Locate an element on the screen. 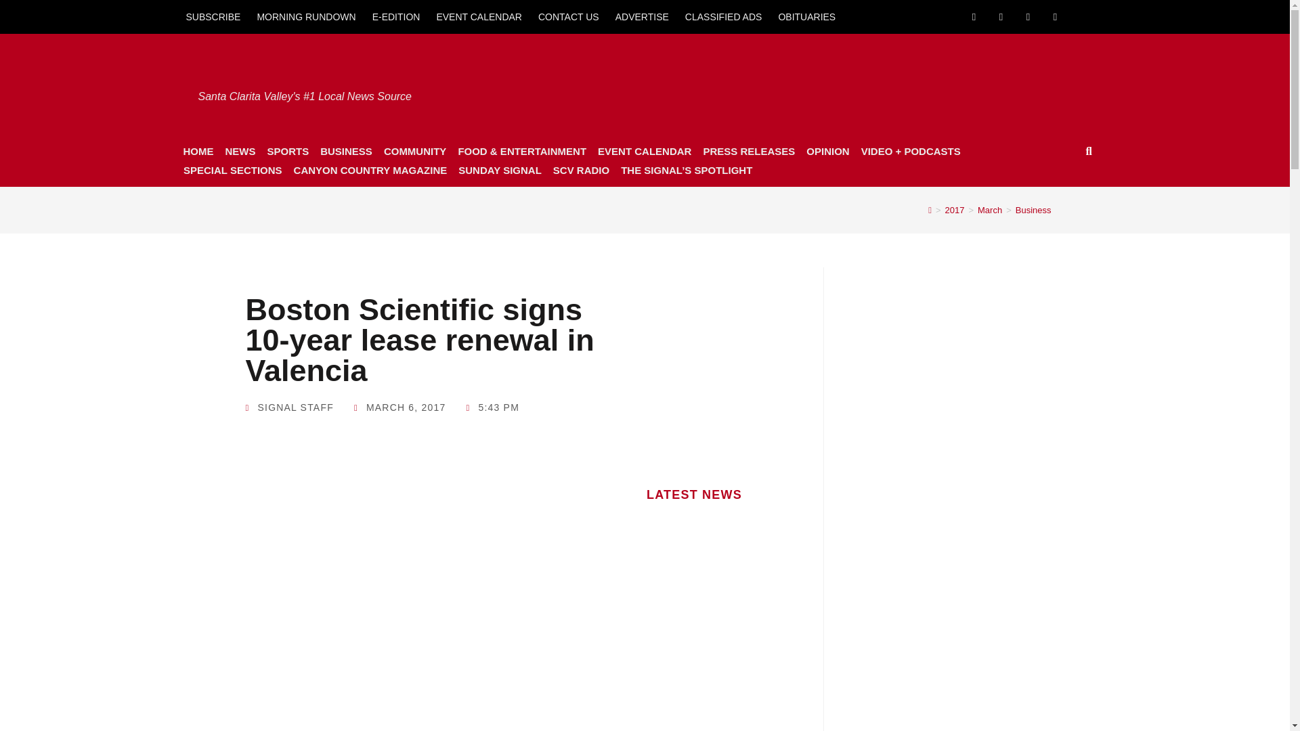  SUBSCRIBE is located at coordinates (213, 16).